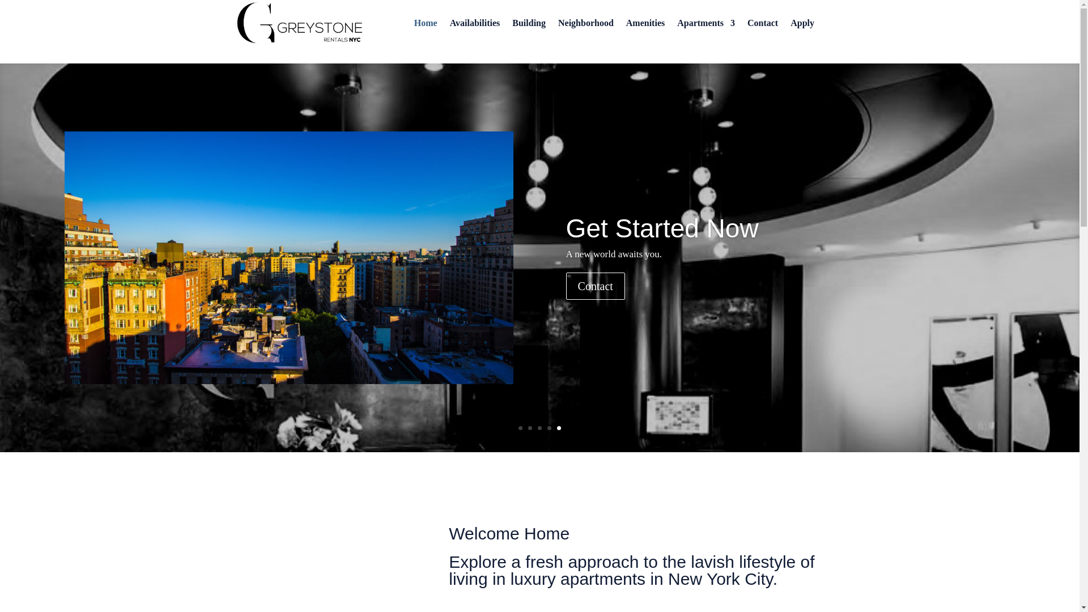 The width and height of the screenshot is (1088, 612). Describe the element at coordinates (662, 250) in the screenshot. I see `Get Started Now` at that location.